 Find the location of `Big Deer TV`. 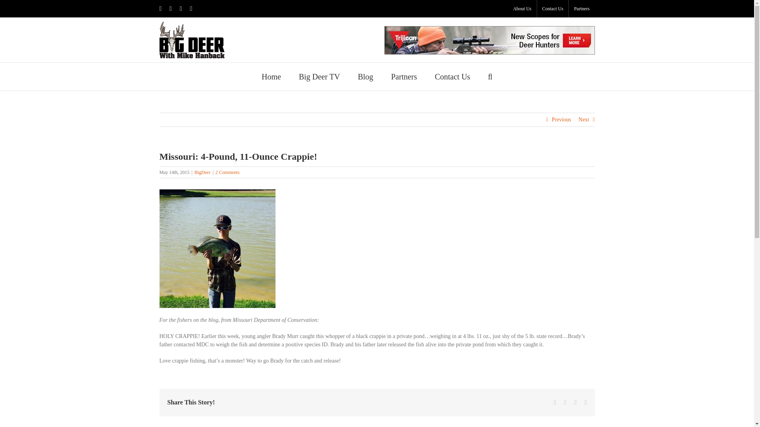

Big Deer TV is located at coordinates (319, 76).